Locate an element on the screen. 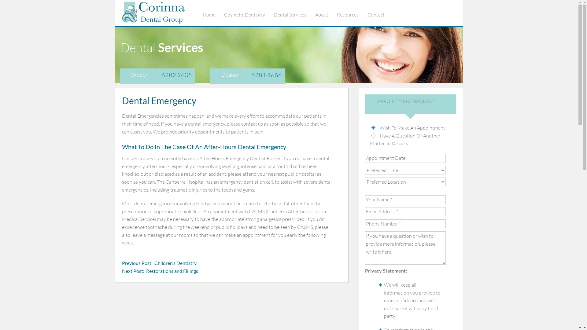  About is located at coordinates (326, 15).